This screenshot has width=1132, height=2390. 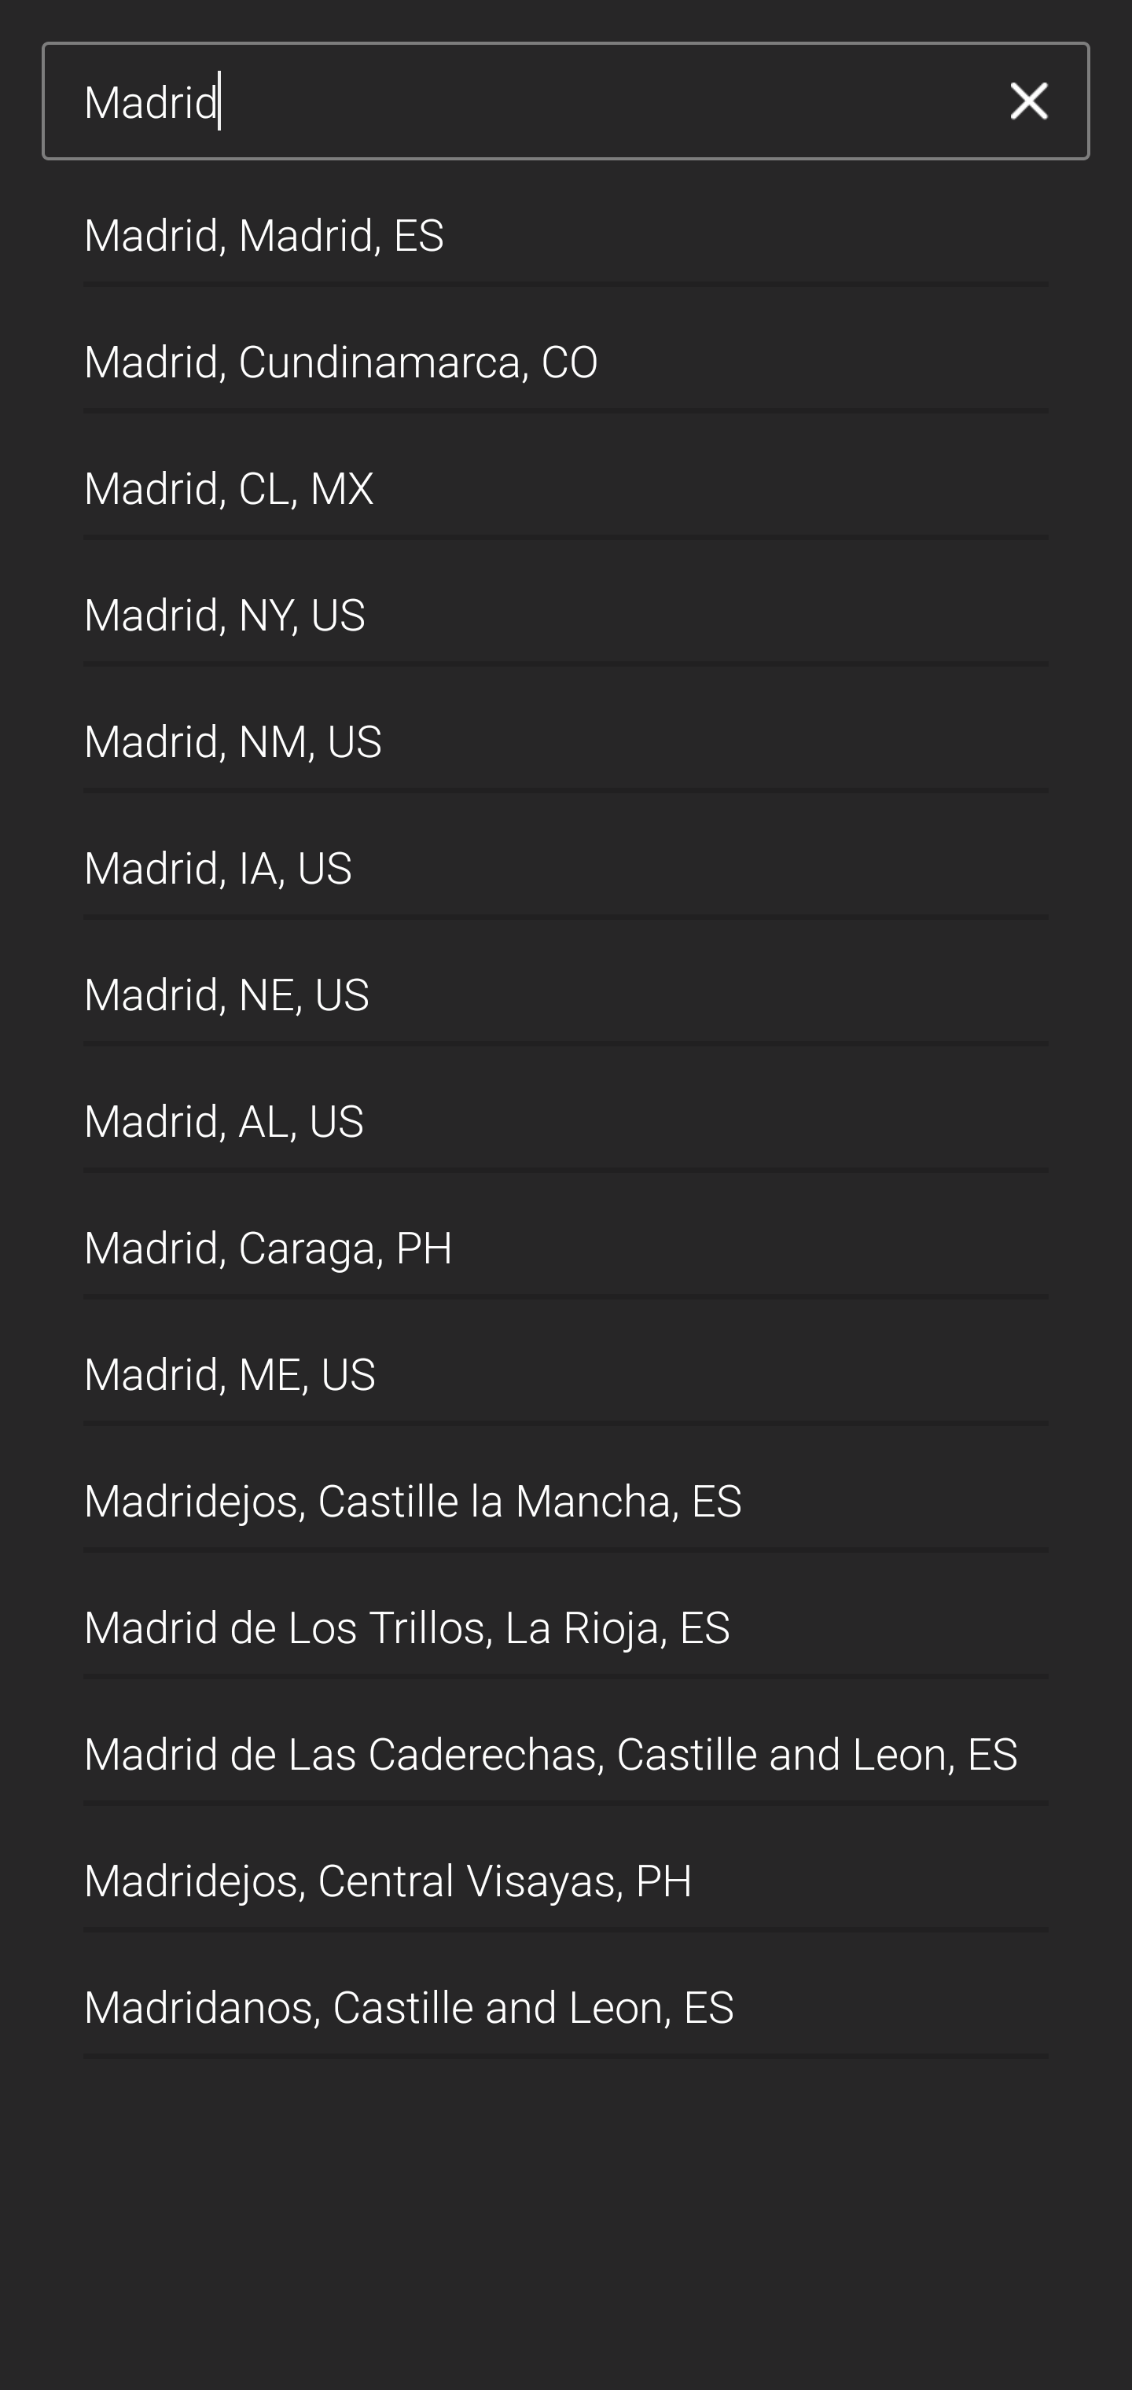 What do you see at coordinates (566, 1363) in the screenshot?
I see `Madrid, ME, US` at bounding box center [566, 1363].